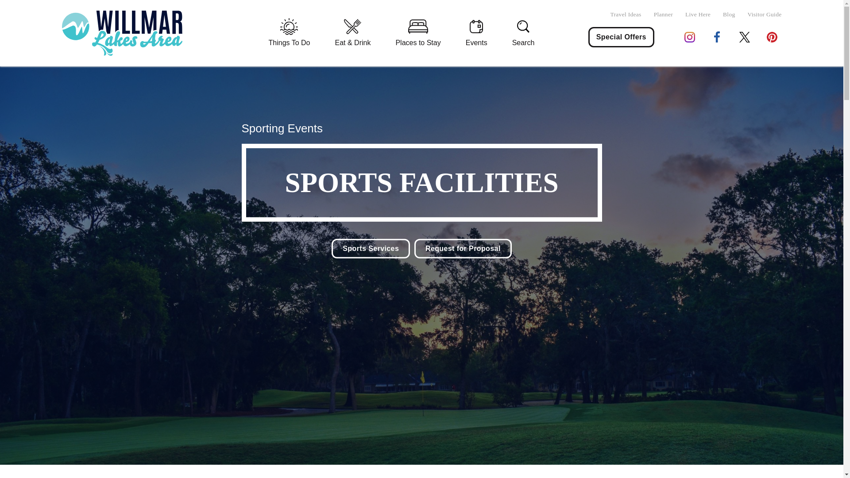 Image resolution: width=850 pixels, height=478 pixels. I want to click on Places to Stay, so click(418, 34).